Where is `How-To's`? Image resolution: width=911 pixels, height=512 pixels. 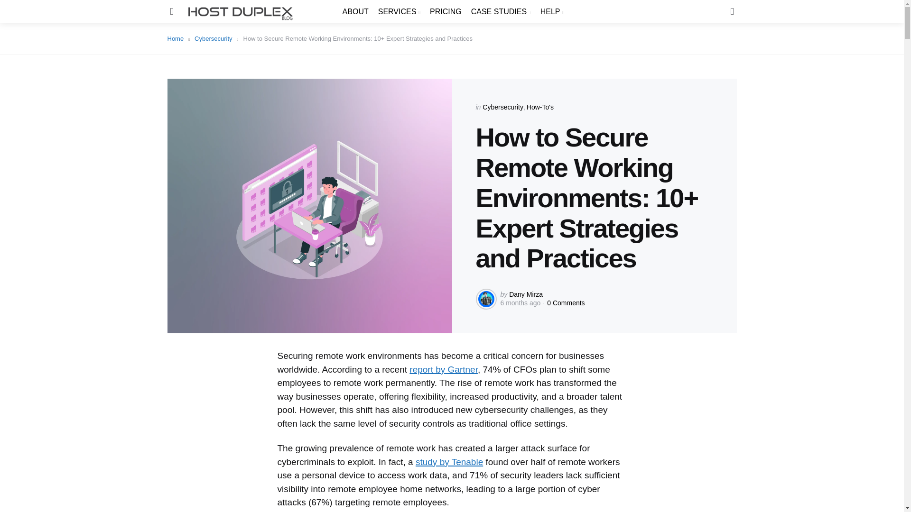
How-To's is located at coordinates (540, 107).